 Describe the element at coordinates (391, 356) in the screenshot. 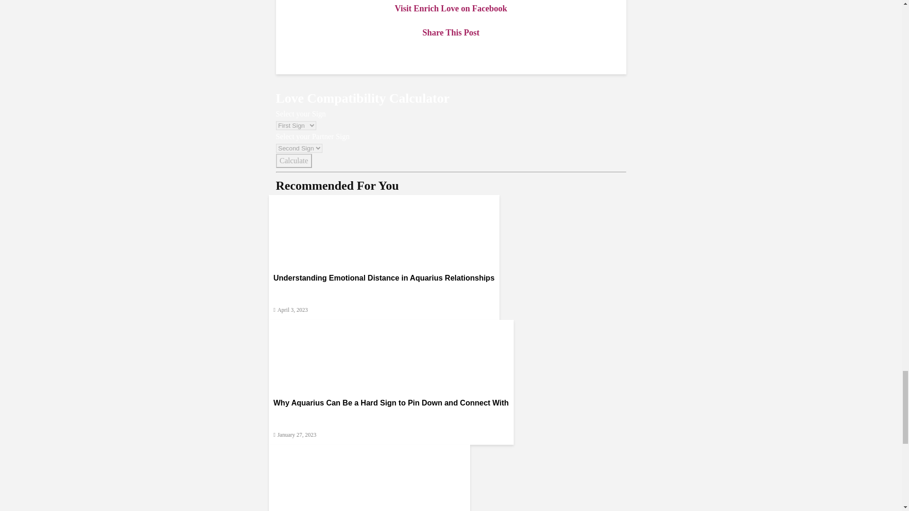

I see `Why Aquarius Can Be a Hard Sign to Pin Down and Connect With` at that location.